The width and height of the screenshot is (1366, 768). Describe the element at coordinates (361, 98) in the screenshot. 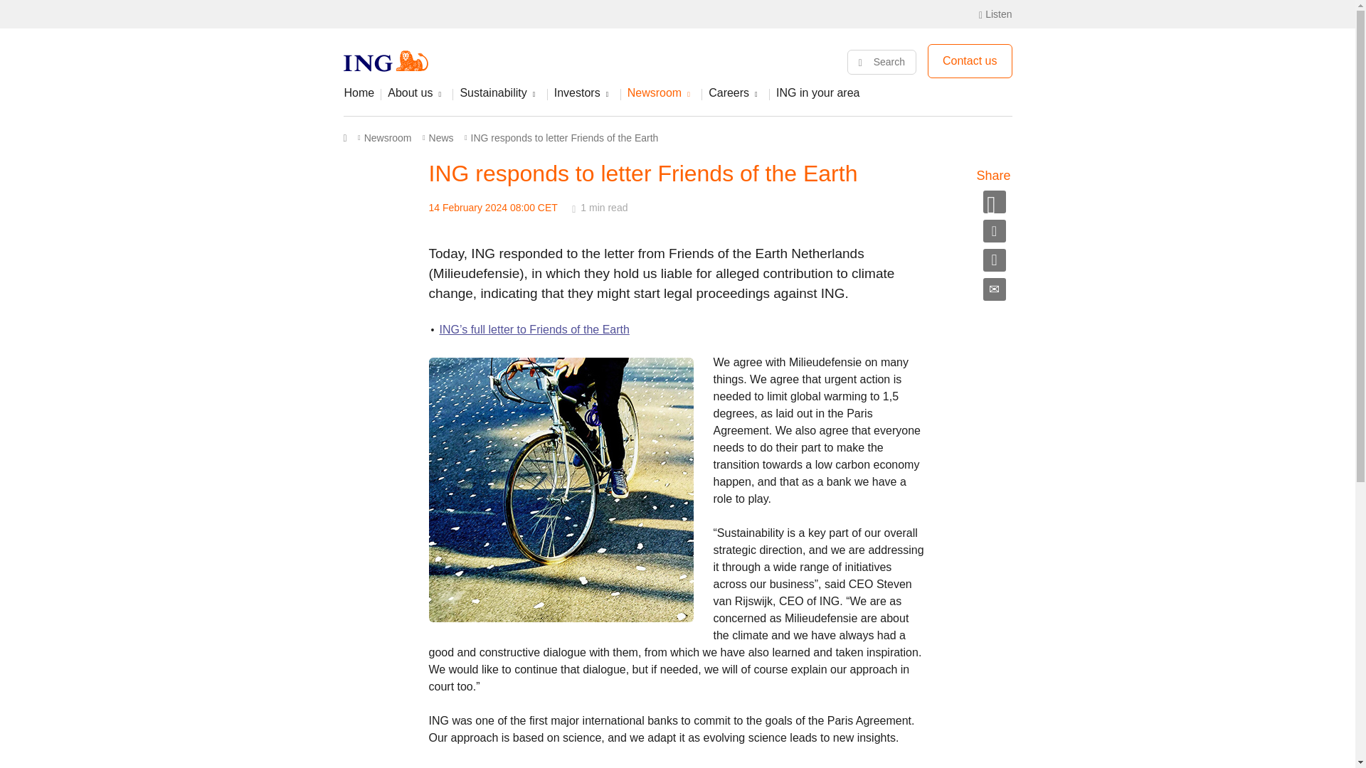

I see `Home` at that location.